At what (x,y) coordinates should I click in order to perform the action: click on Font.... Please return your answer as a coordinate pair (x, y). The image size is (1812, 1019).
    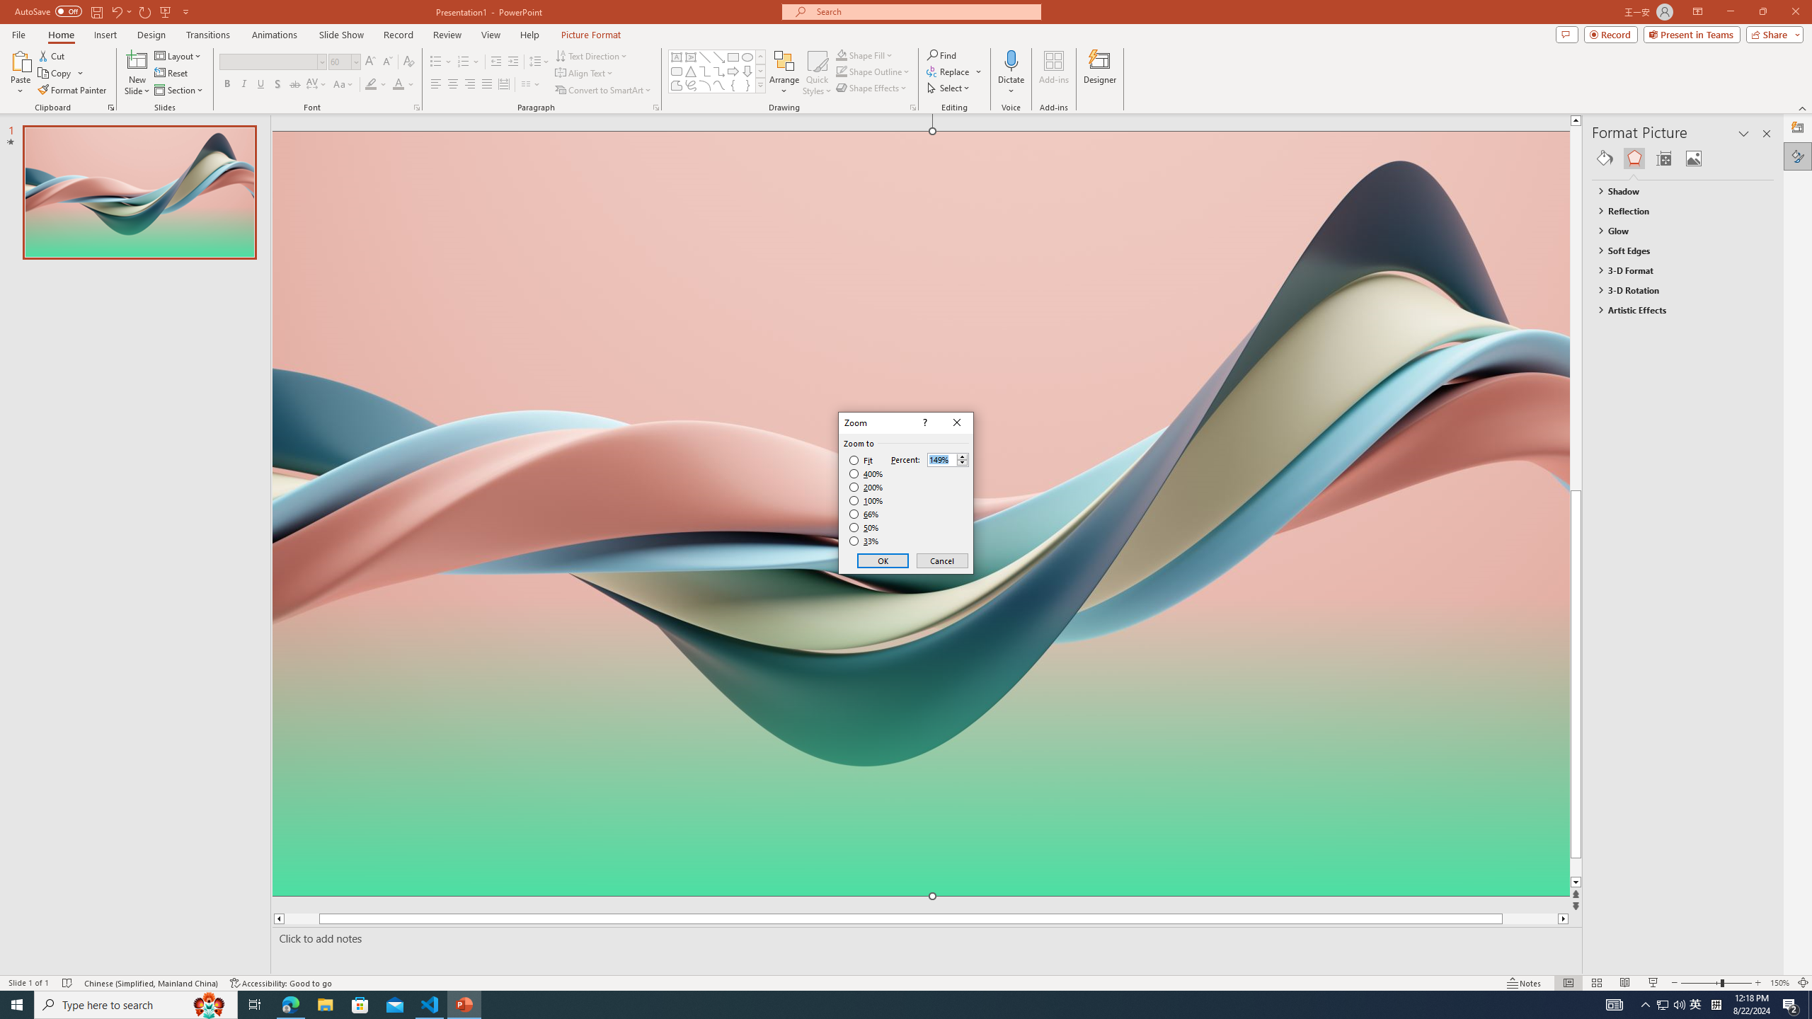
    Looking at the image, I should click on (416, 108).